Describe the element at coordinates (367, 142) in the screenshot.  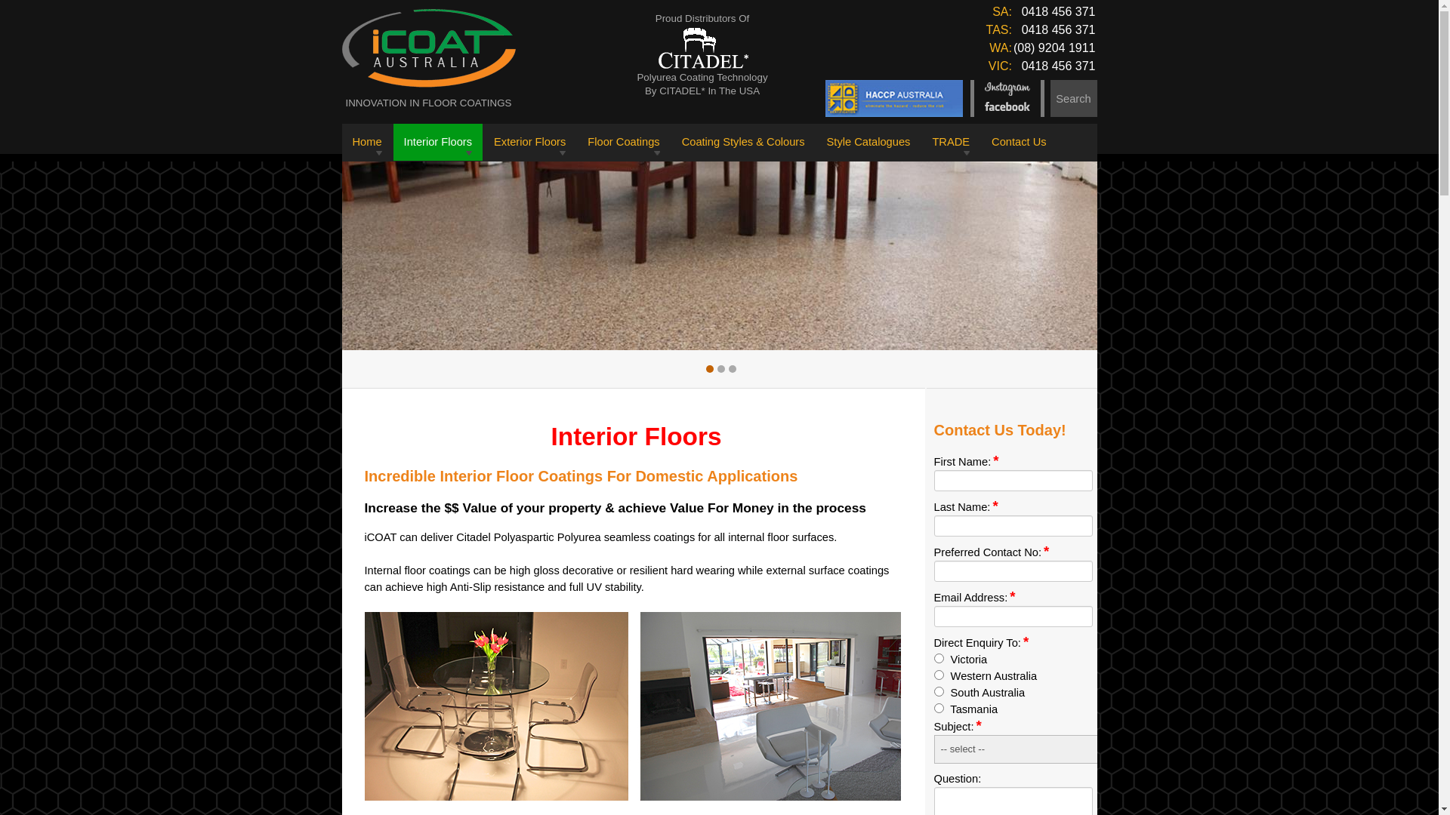
I see `Home` at that location.